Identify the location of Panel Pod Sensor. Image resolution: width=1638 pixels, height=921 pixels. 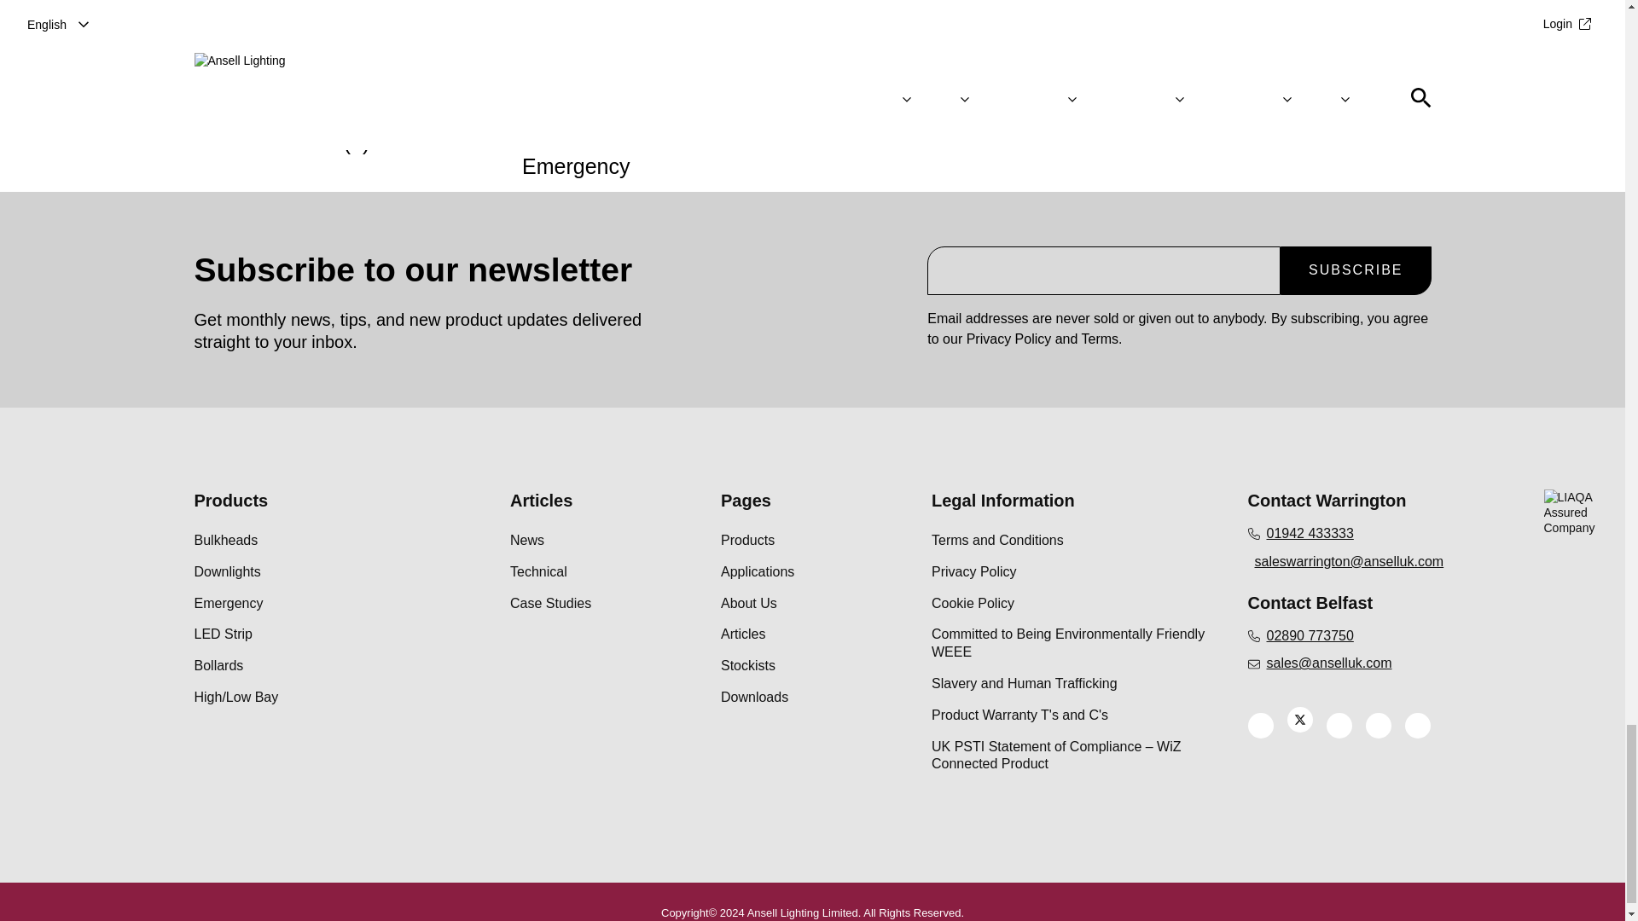
(969, 84).